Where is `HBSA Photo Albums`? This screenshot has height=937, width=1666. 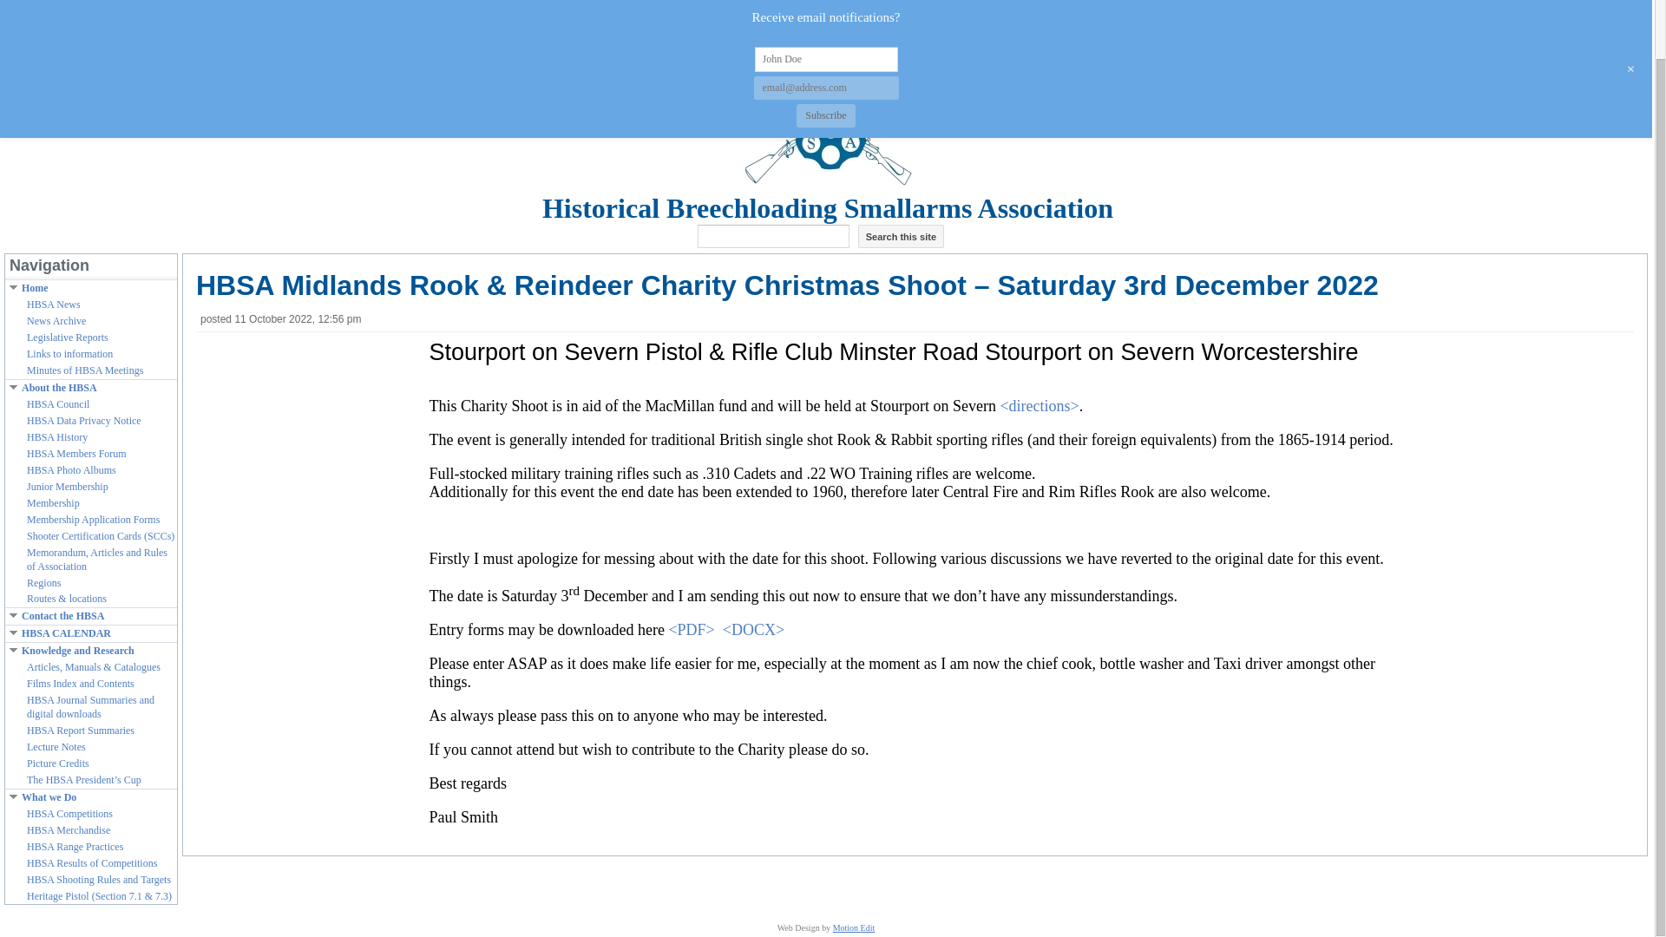
HBSA Photo Albums is located at coordinates (101, 470).